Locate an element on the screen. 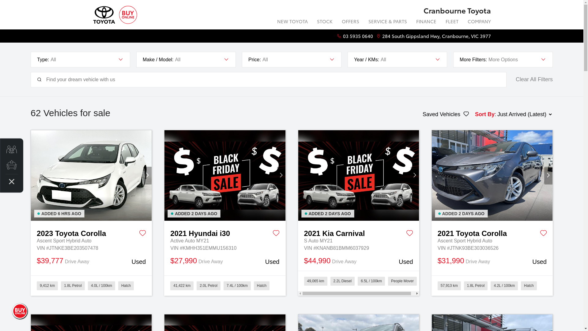  03 5935 0640 is located at coordinates (358, 36).